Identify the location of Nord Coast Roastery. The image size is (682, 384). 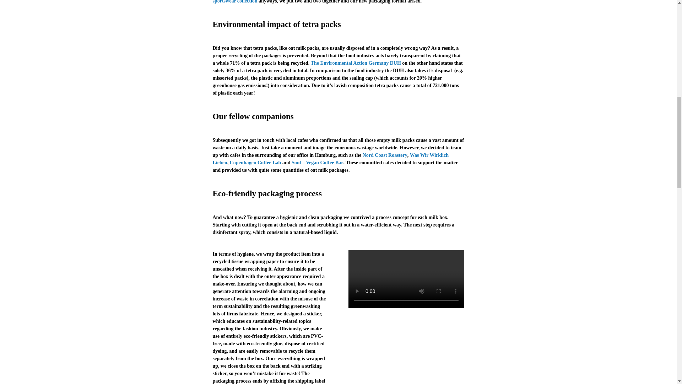
(385, 155).